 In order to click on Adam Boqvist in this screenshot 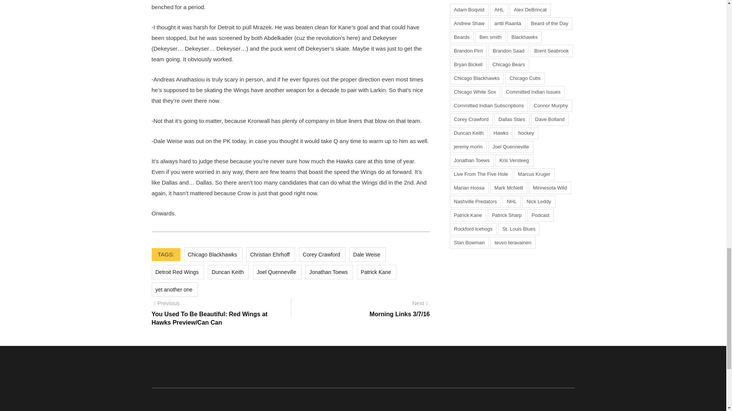, I will do `click(469, 10)`.